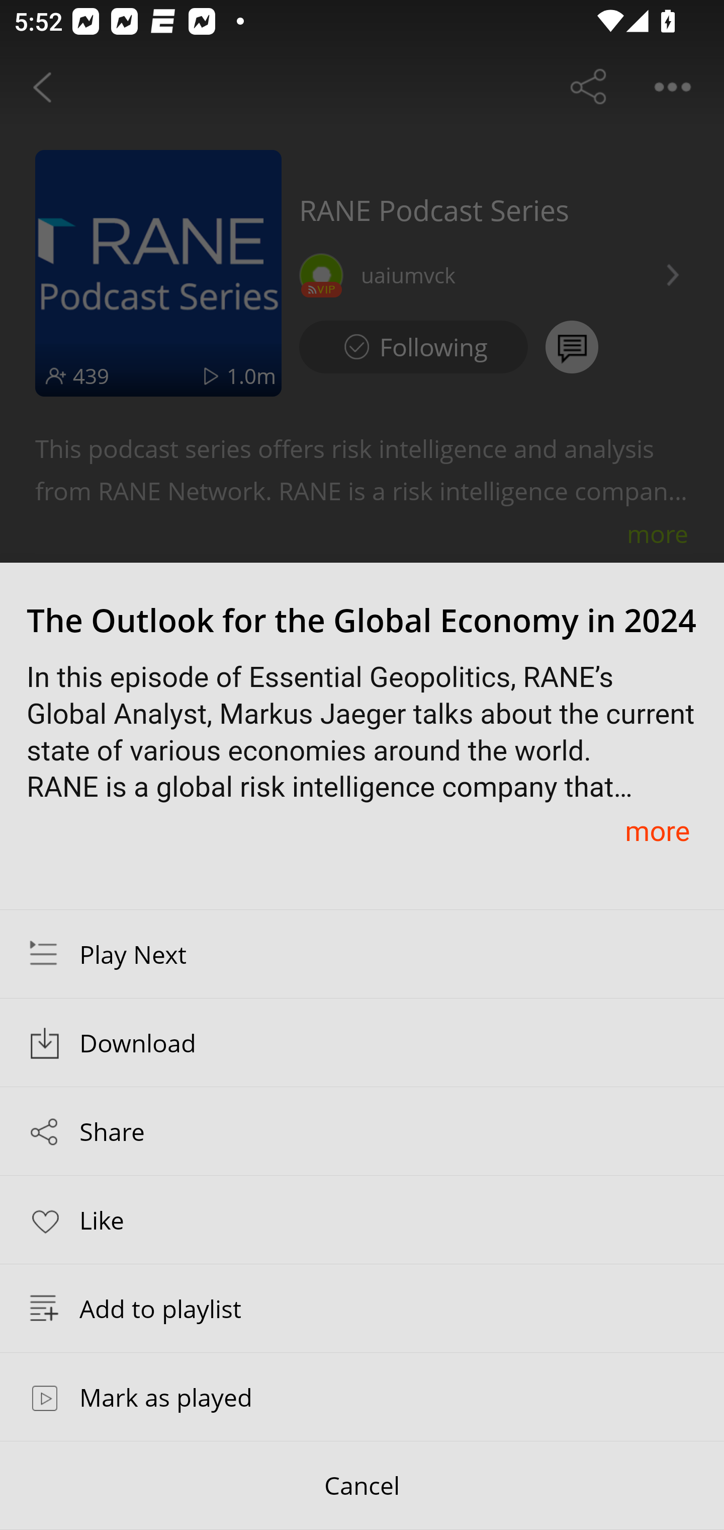  I want to click on Cancel, so click(362, 1486).